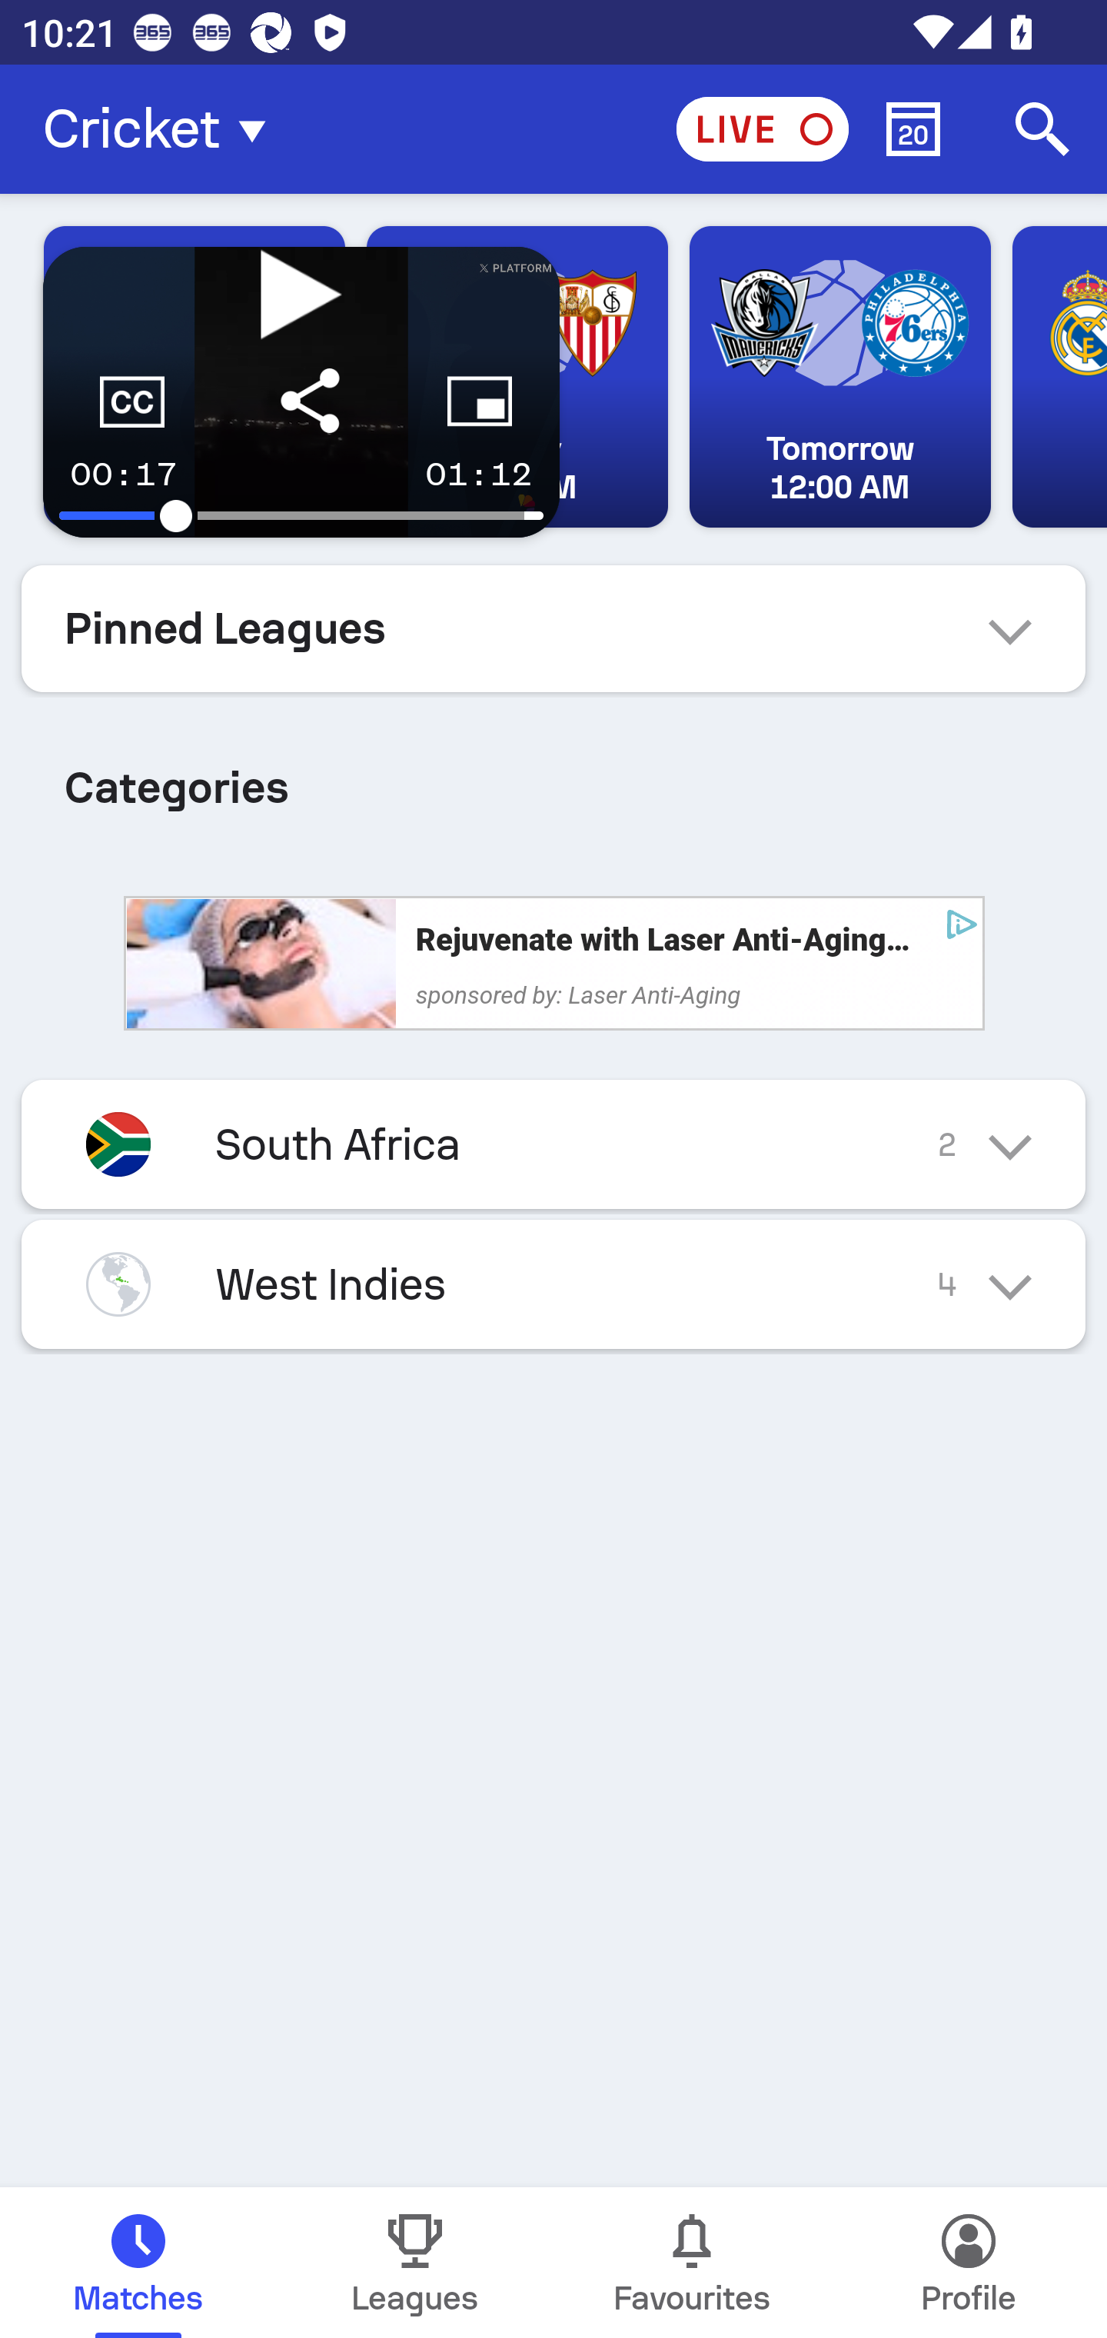 The image size is (1107, 2338). What do you see at coordinates (553, 775) in the screenshot?
I see `Categories` at bounding box center [553, 775].